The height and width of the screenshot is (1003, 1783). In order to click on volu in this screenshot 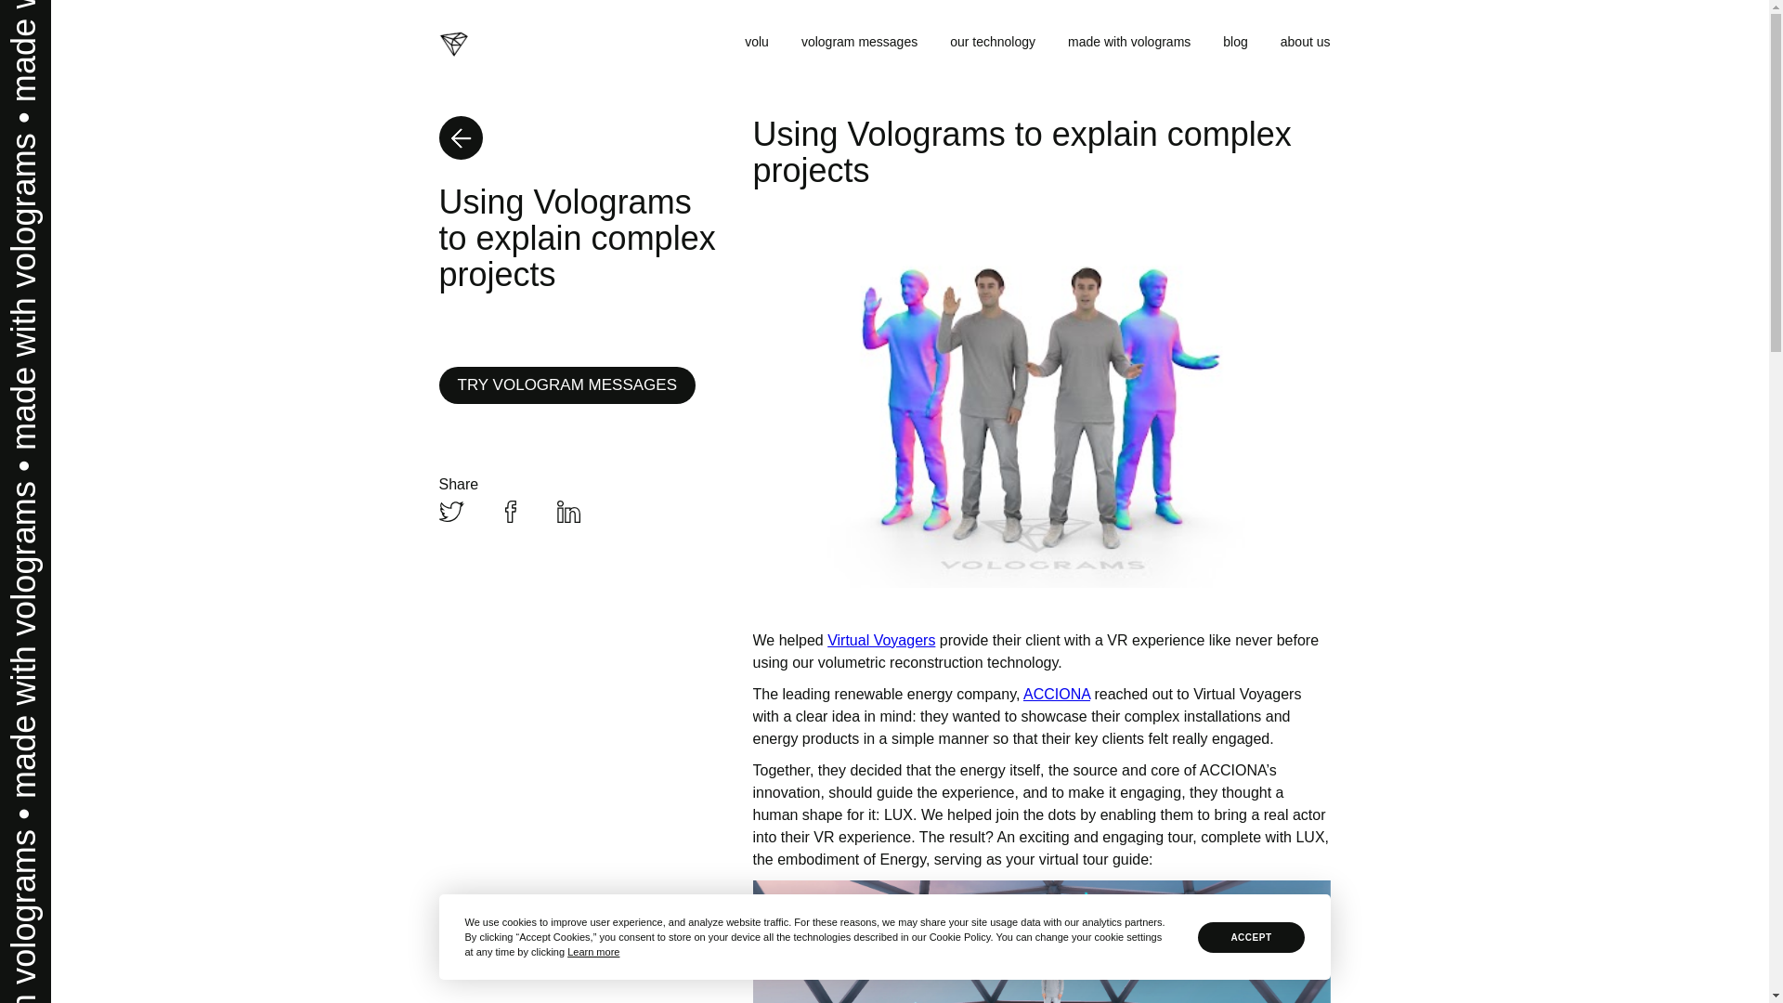, I will do `click(756, 42)`.